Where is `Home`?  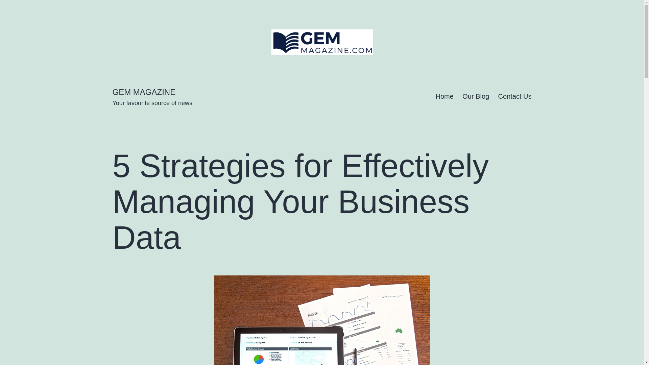
Home is located at coordinates (444, 96).